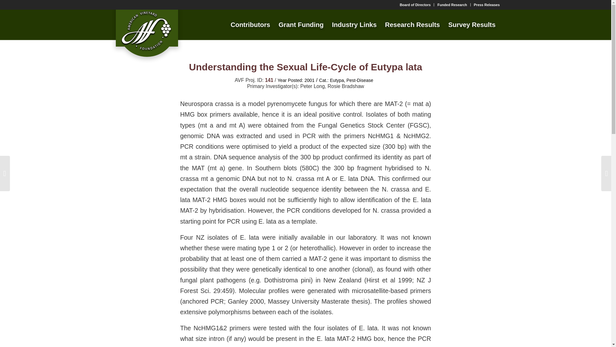  What do you see at coordinates (472, 25) in the screenshot?
I see `Survey Results` at bounding box center [472, 25].